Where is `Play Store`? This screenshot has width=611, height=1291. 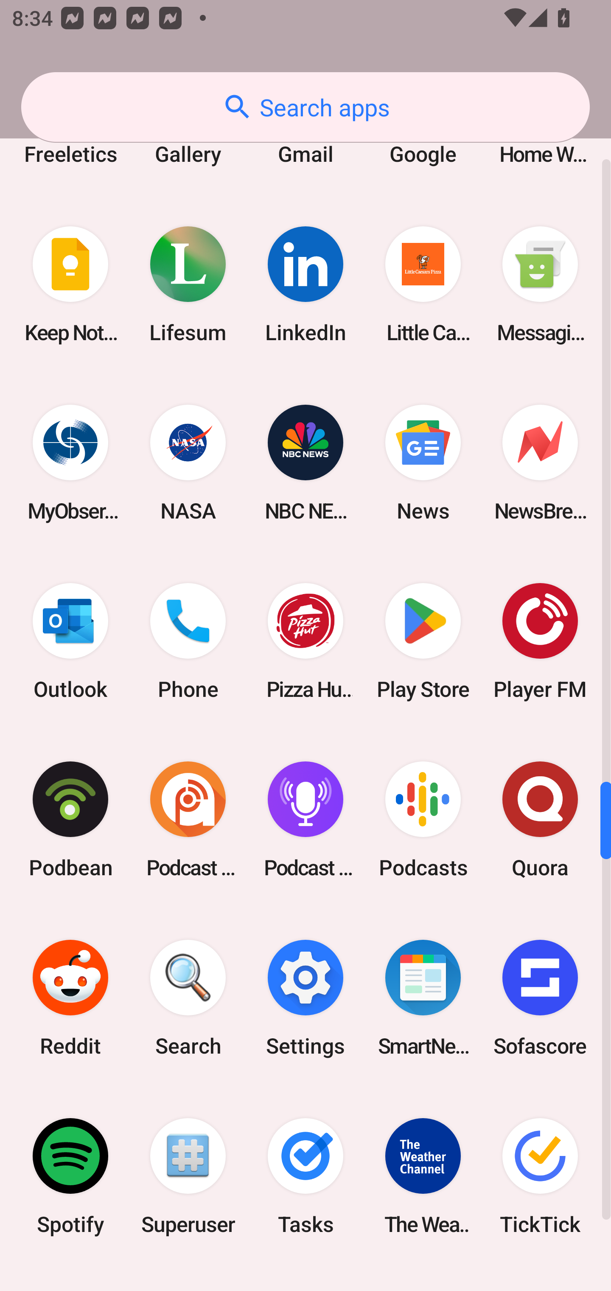
Play Store is located at coordinates (423, 641).